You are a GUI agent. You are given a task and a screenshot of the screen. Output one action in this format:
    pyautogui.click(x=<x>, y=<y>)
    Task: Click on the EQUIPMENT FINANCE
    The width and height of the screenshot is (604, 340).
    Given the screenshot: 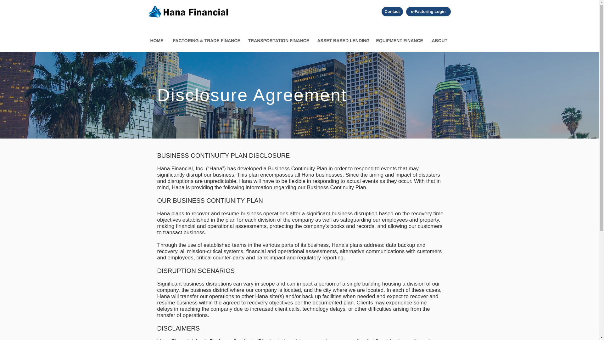 What is the action you would take?
    pyautogui.click(x=399, y=40)
    